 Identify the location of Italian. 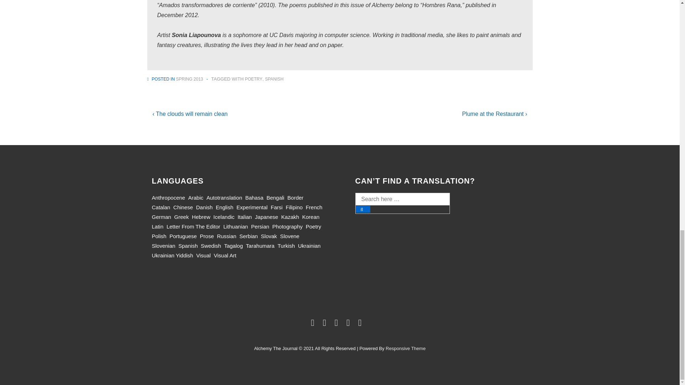
(245, 217).